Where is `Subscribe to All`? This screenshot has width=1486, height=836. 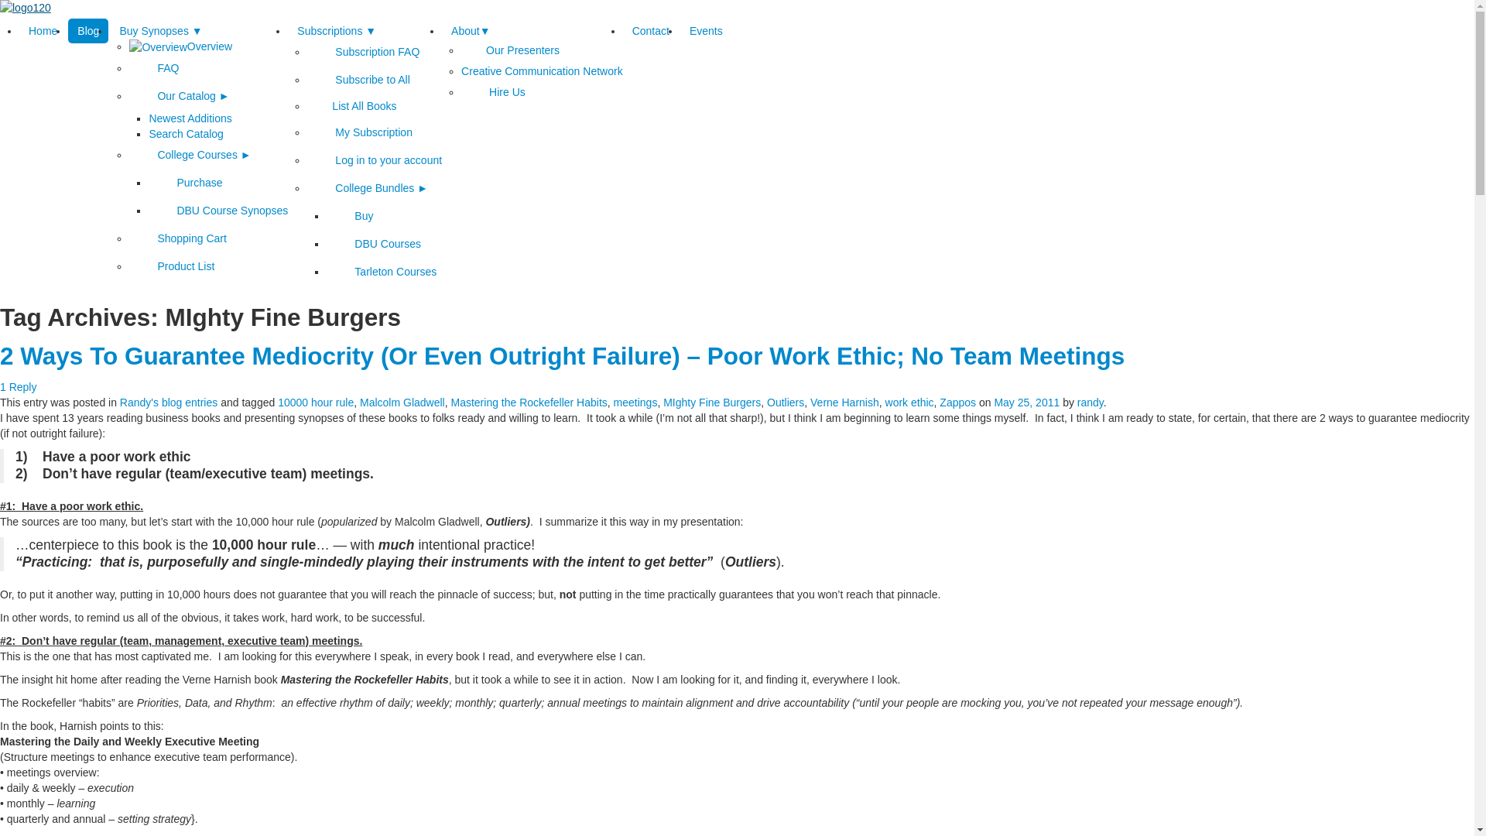 Subscribe to All is located at coordinates (359, 80).